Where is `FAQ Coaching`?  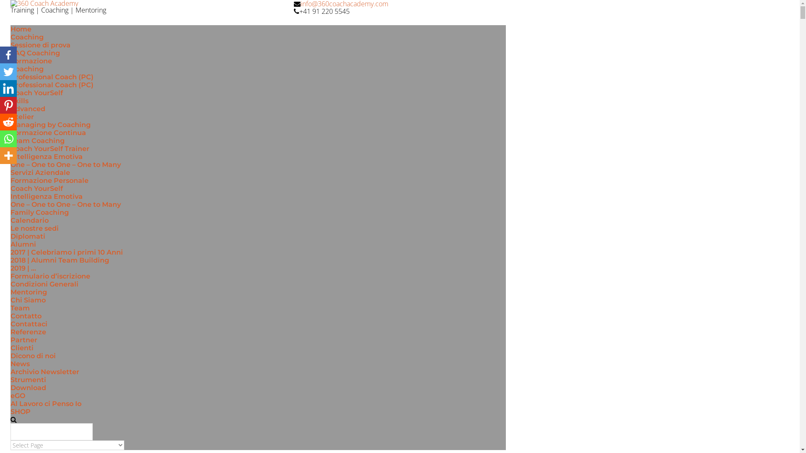
FAQ Coaching is located at coordinates (35, 53).